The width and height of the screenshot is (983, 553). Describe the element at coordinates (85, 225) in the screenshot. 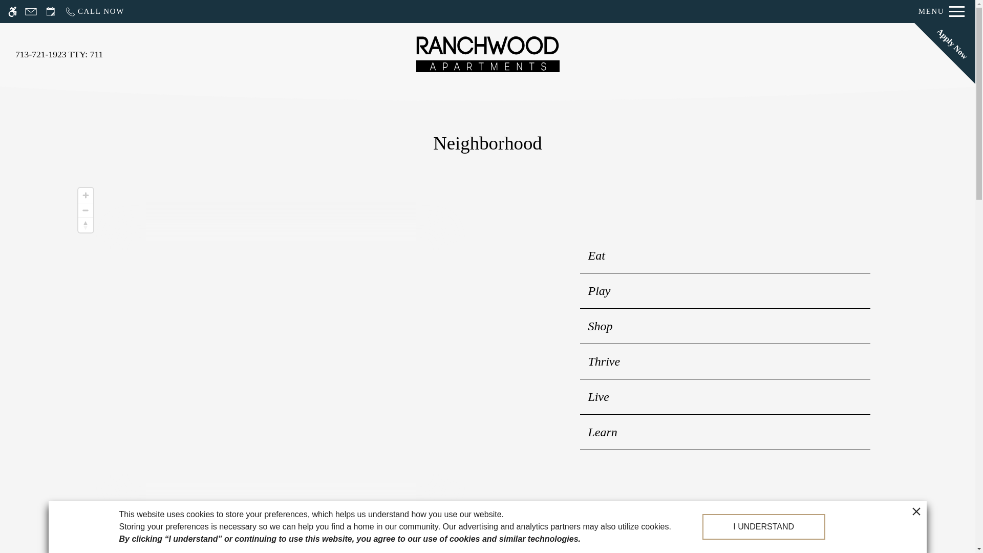

I see `Reset bearing to north` at that location.